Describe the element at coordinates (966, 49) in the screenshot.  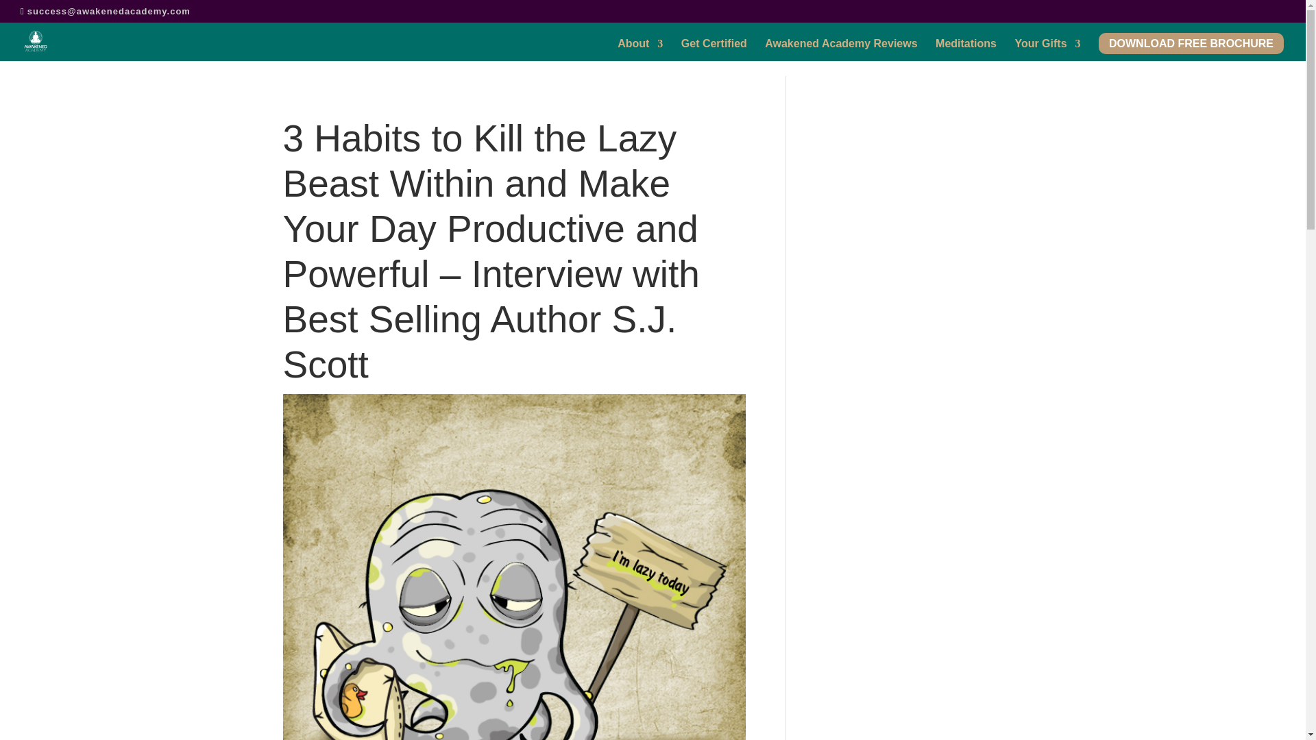
I see `Meditations` at that location.